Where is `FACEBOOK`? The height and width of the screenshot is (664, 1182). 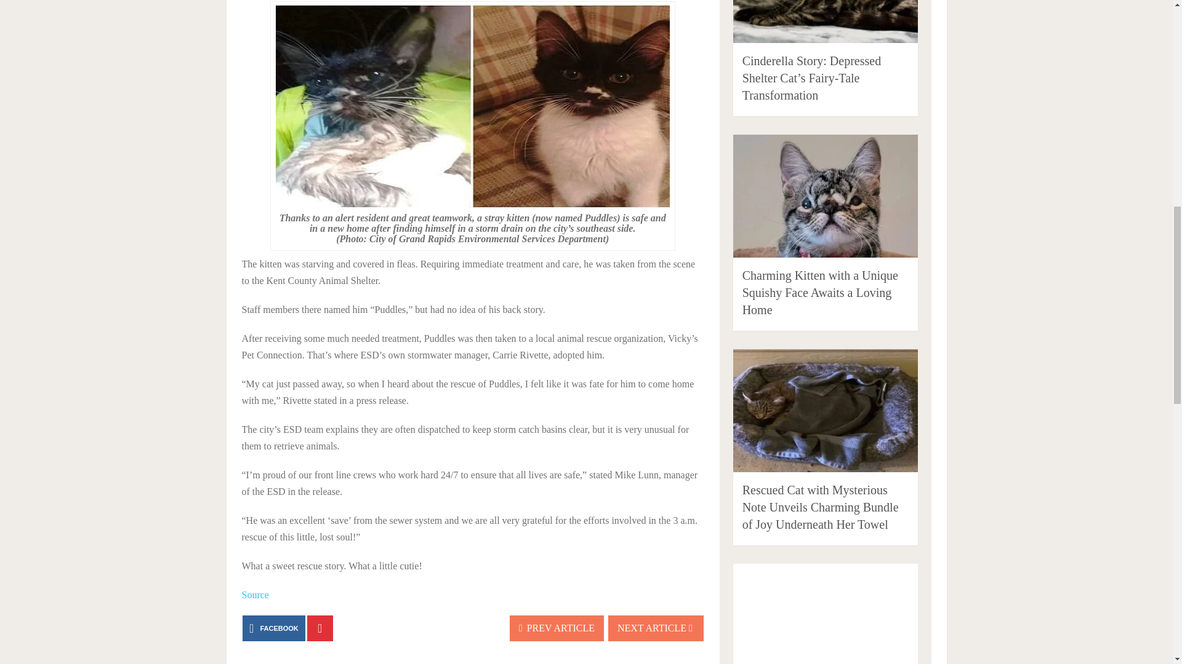 FACEBOOK is located at coordinates (273, 628).